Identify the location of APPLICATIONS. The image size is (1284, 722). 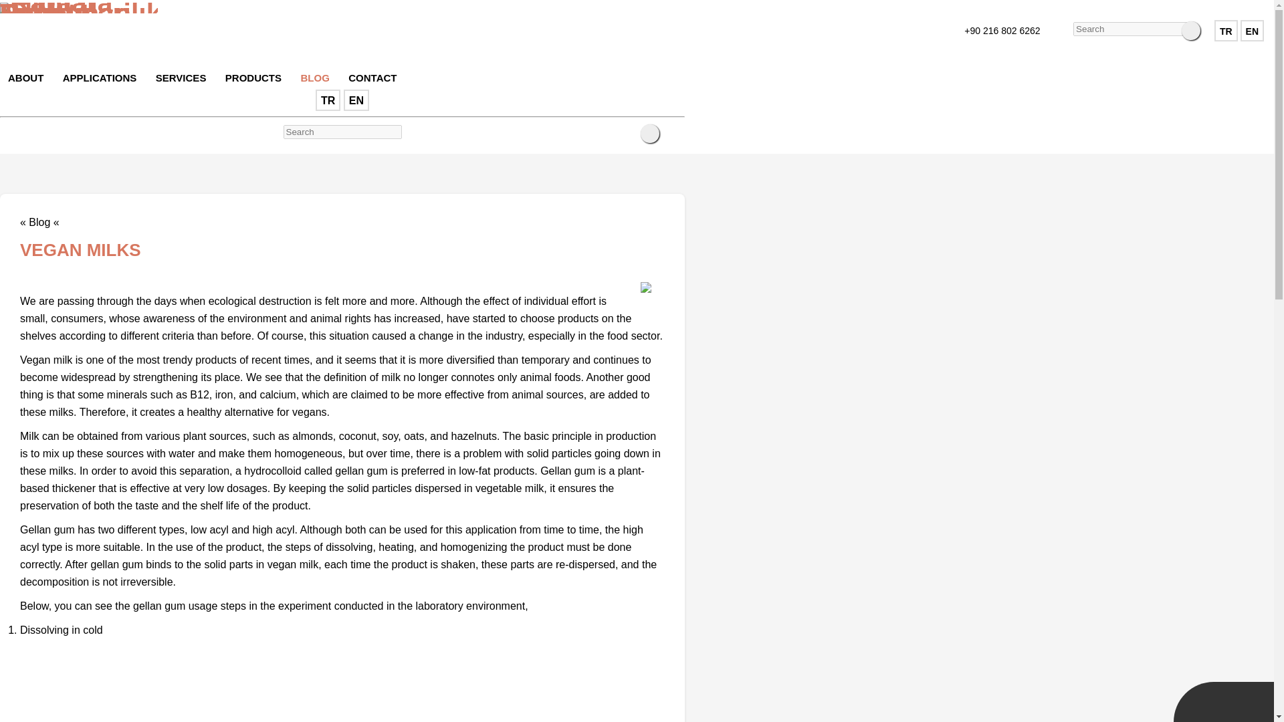
(100, 76).